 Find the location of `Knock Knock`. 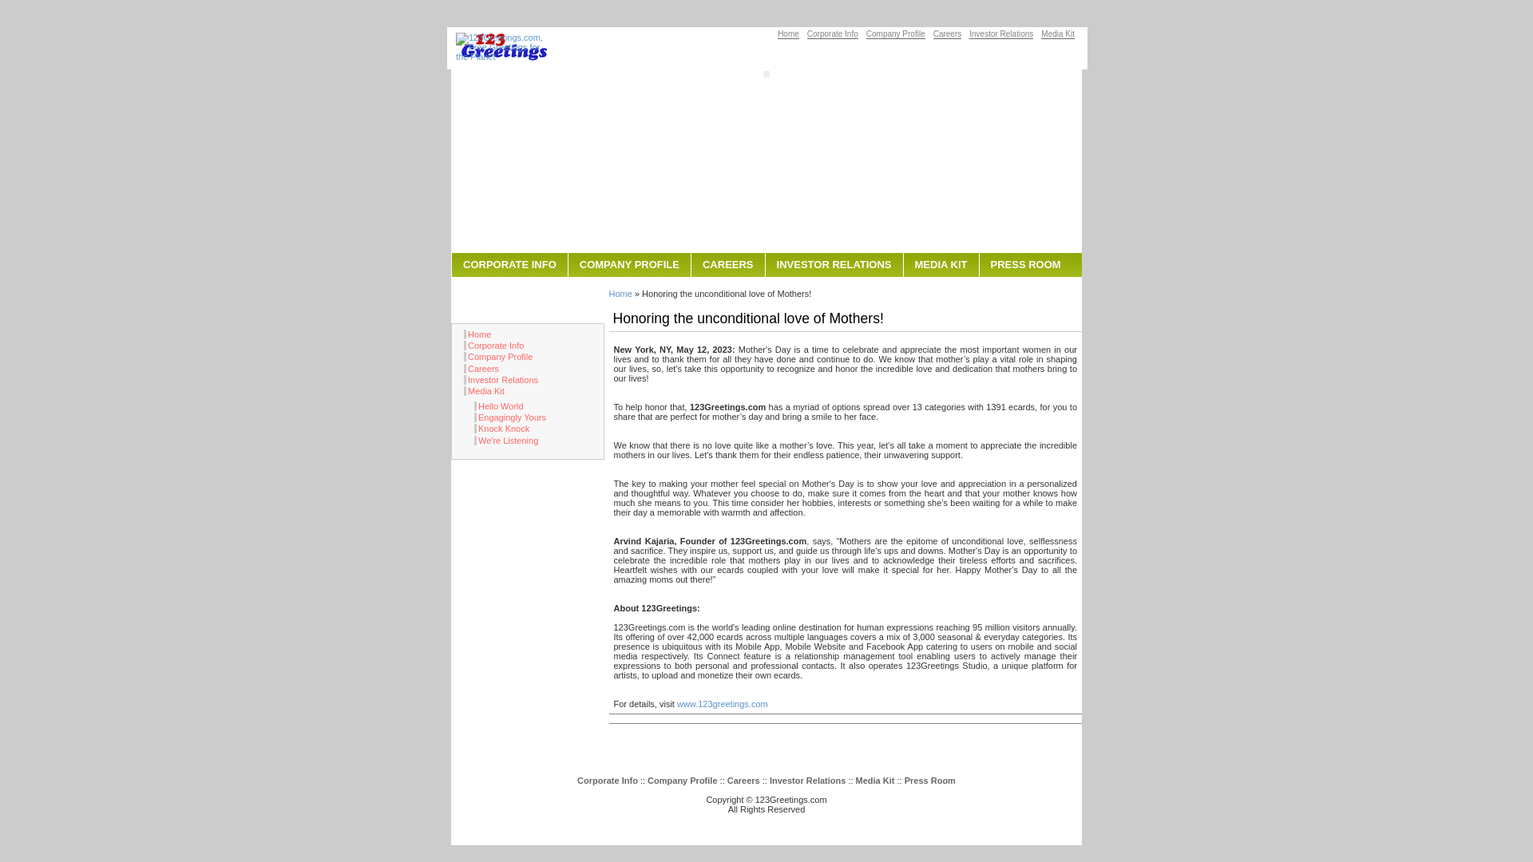

Knock Knock is located at coordinates (501, 429).